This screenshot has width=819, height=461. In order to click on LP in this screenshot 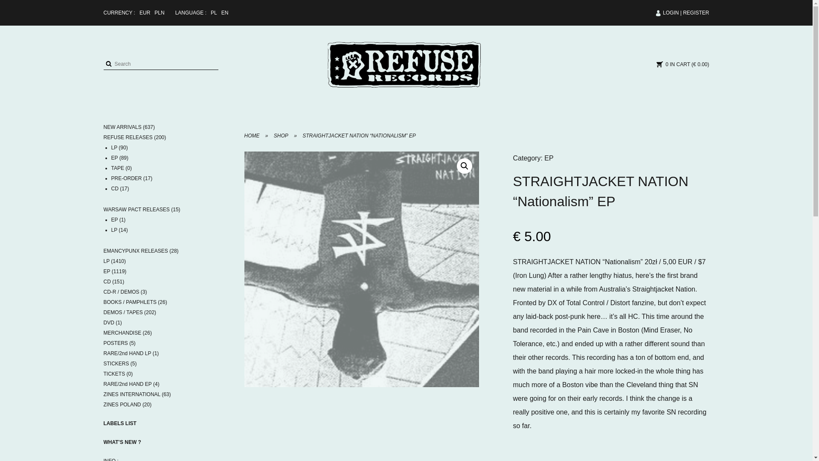, I will do `click(106, 261)`.